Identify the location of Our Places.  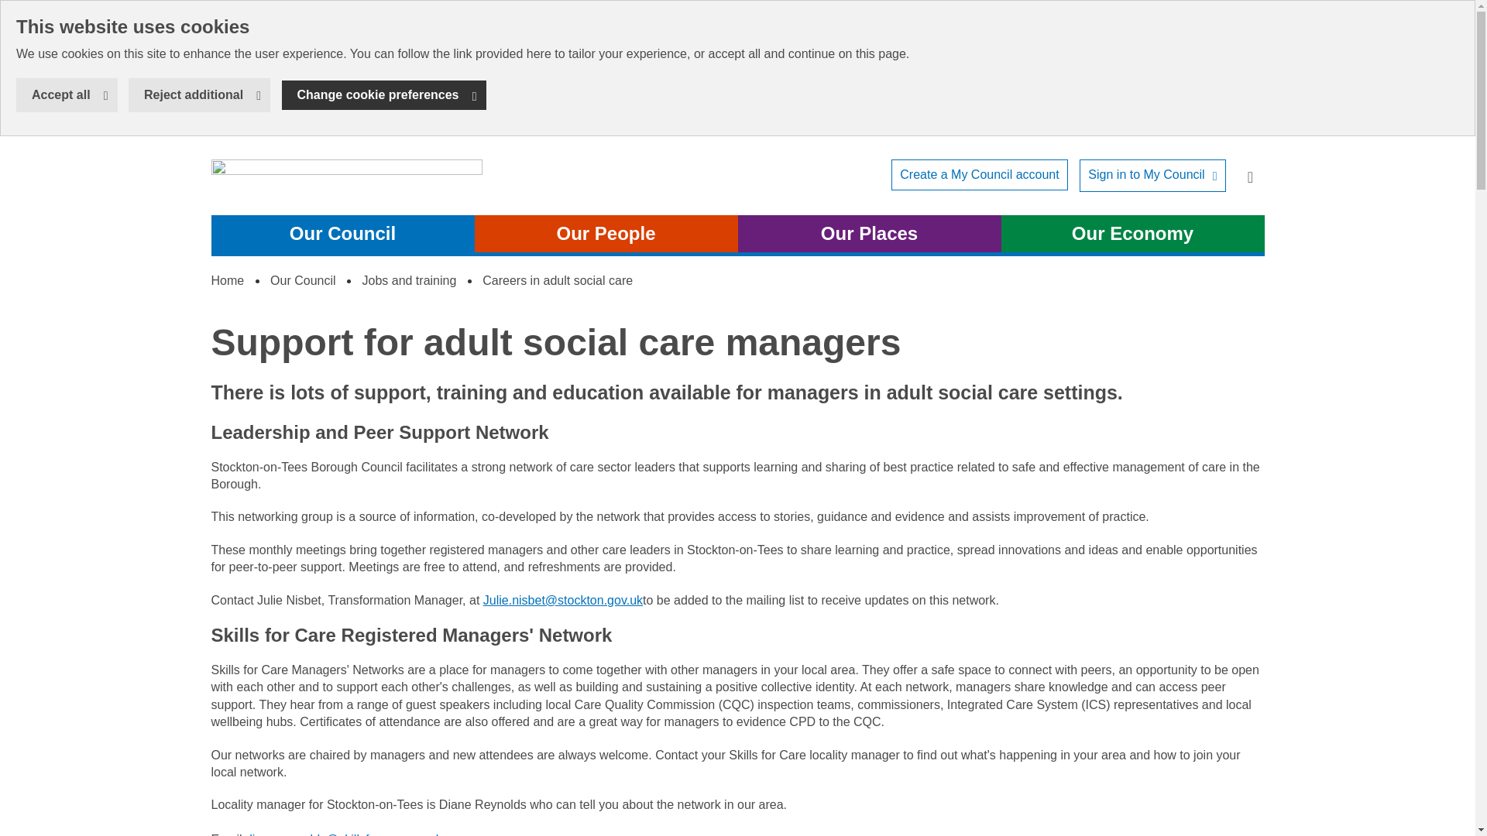
(67, 94).